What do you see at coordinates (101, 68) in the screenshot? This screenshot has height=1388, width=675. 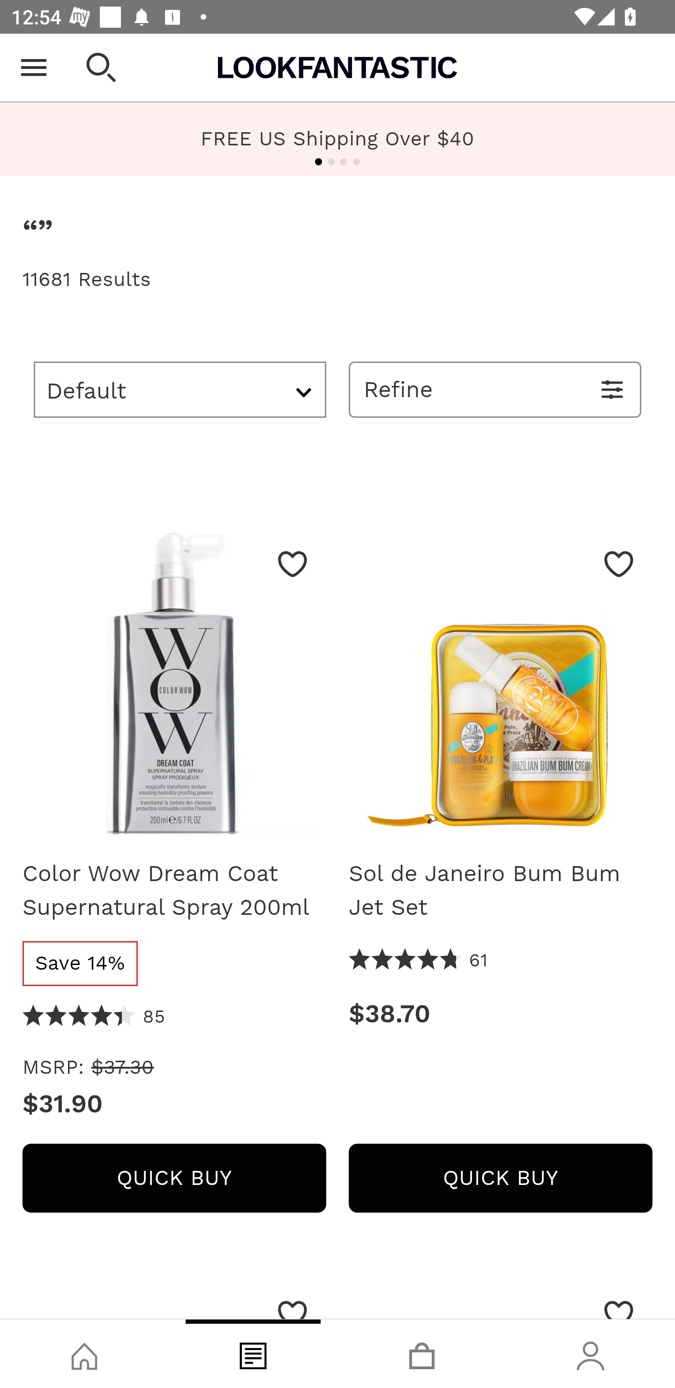 I see `Open search` at bounding box center [101, 68].